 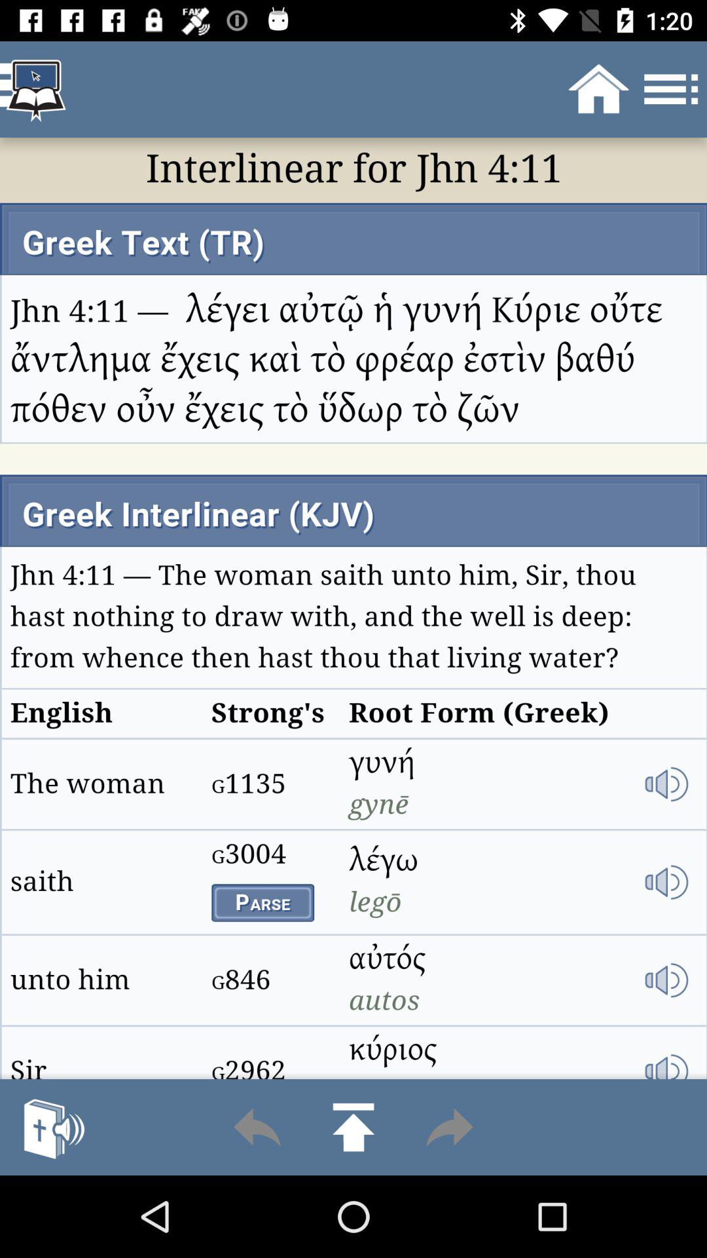 I want to click on click the forward option, so click(x=449, y=1127).